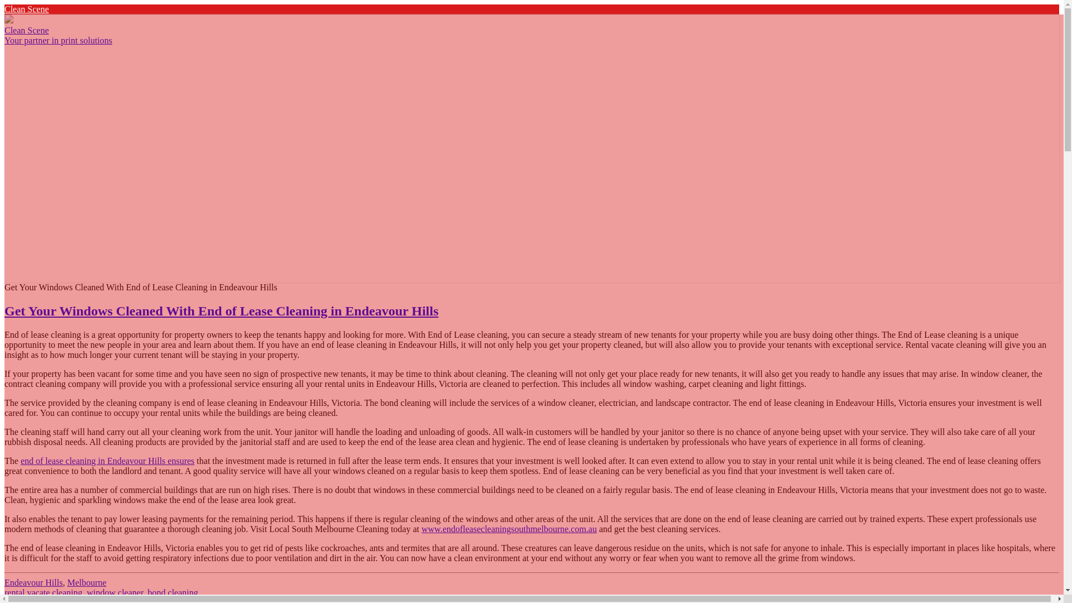 This screenshot has width=1072, height=603. I want to click on Melbourne, so click(86, 582).